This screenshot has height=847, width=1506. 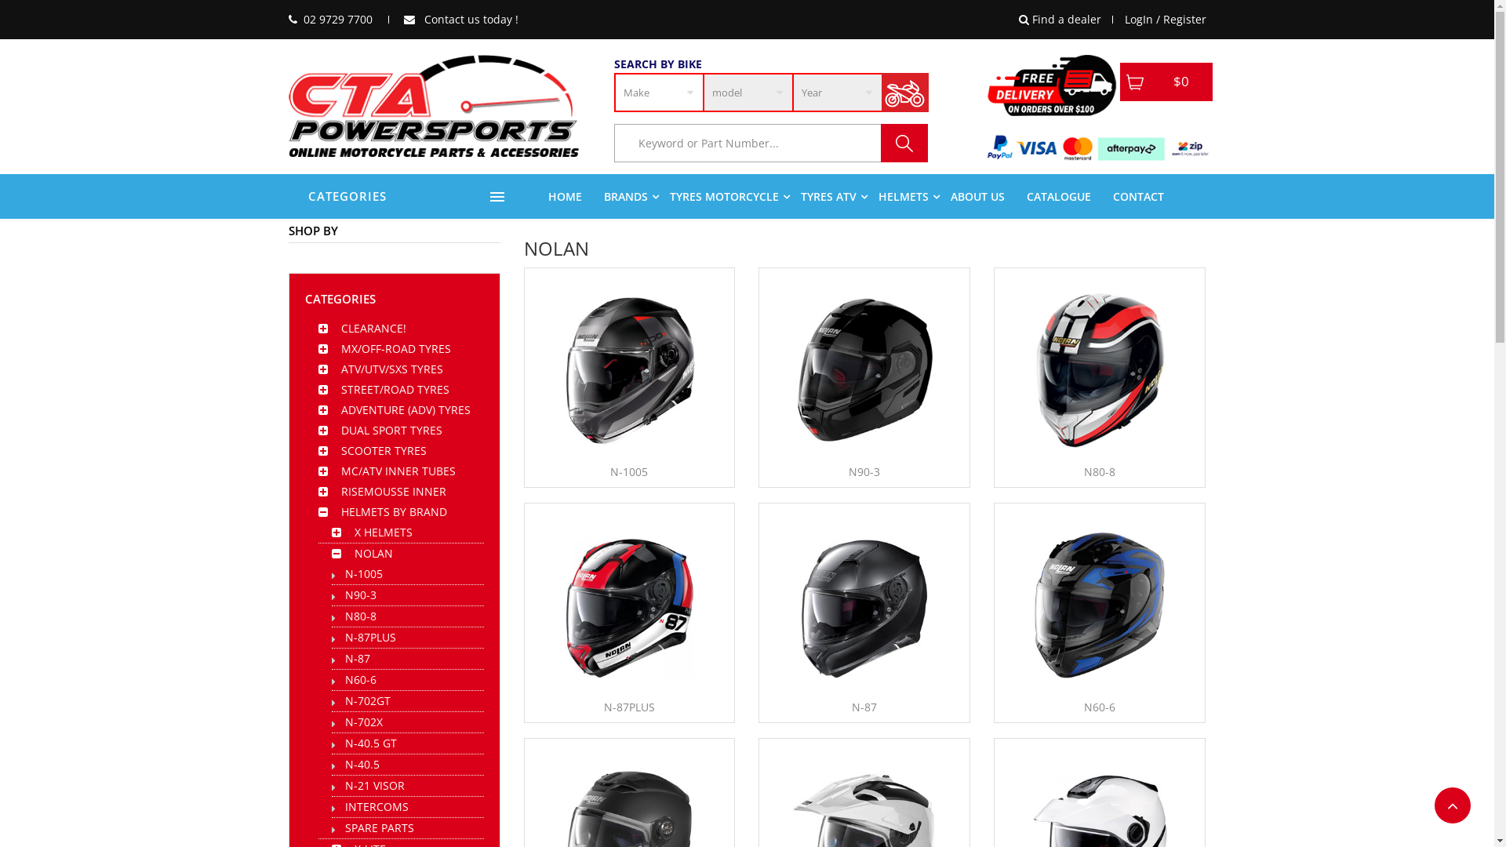 I want to click on N90-3, so click(x=864, y=369).